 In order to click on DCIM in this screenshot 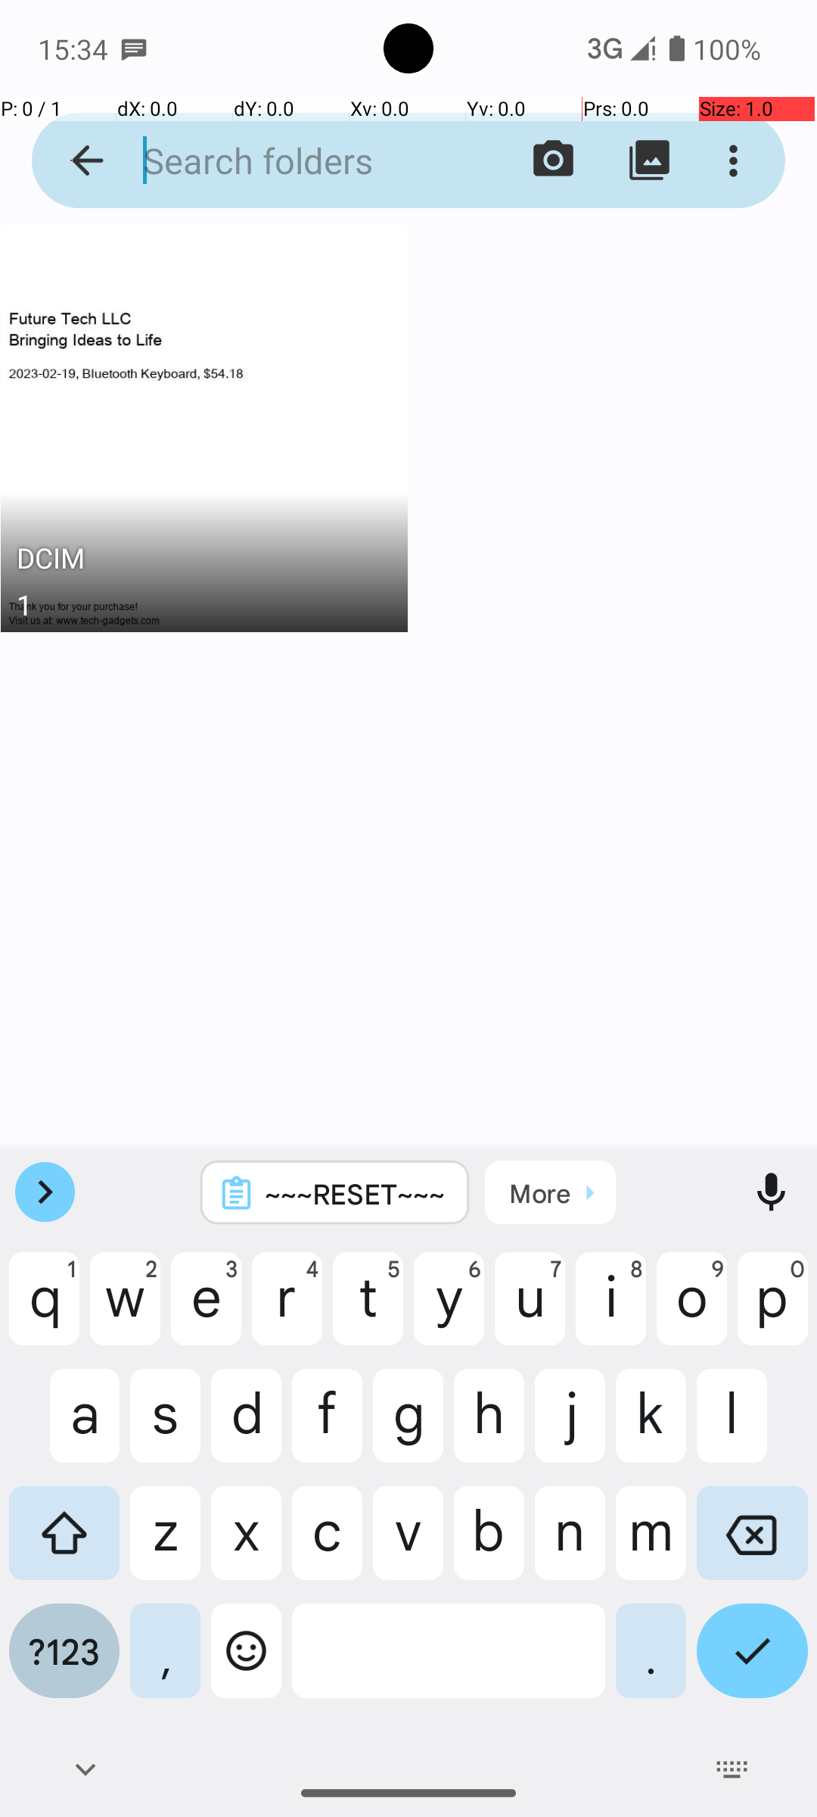, I will do `click(204, 562)`.